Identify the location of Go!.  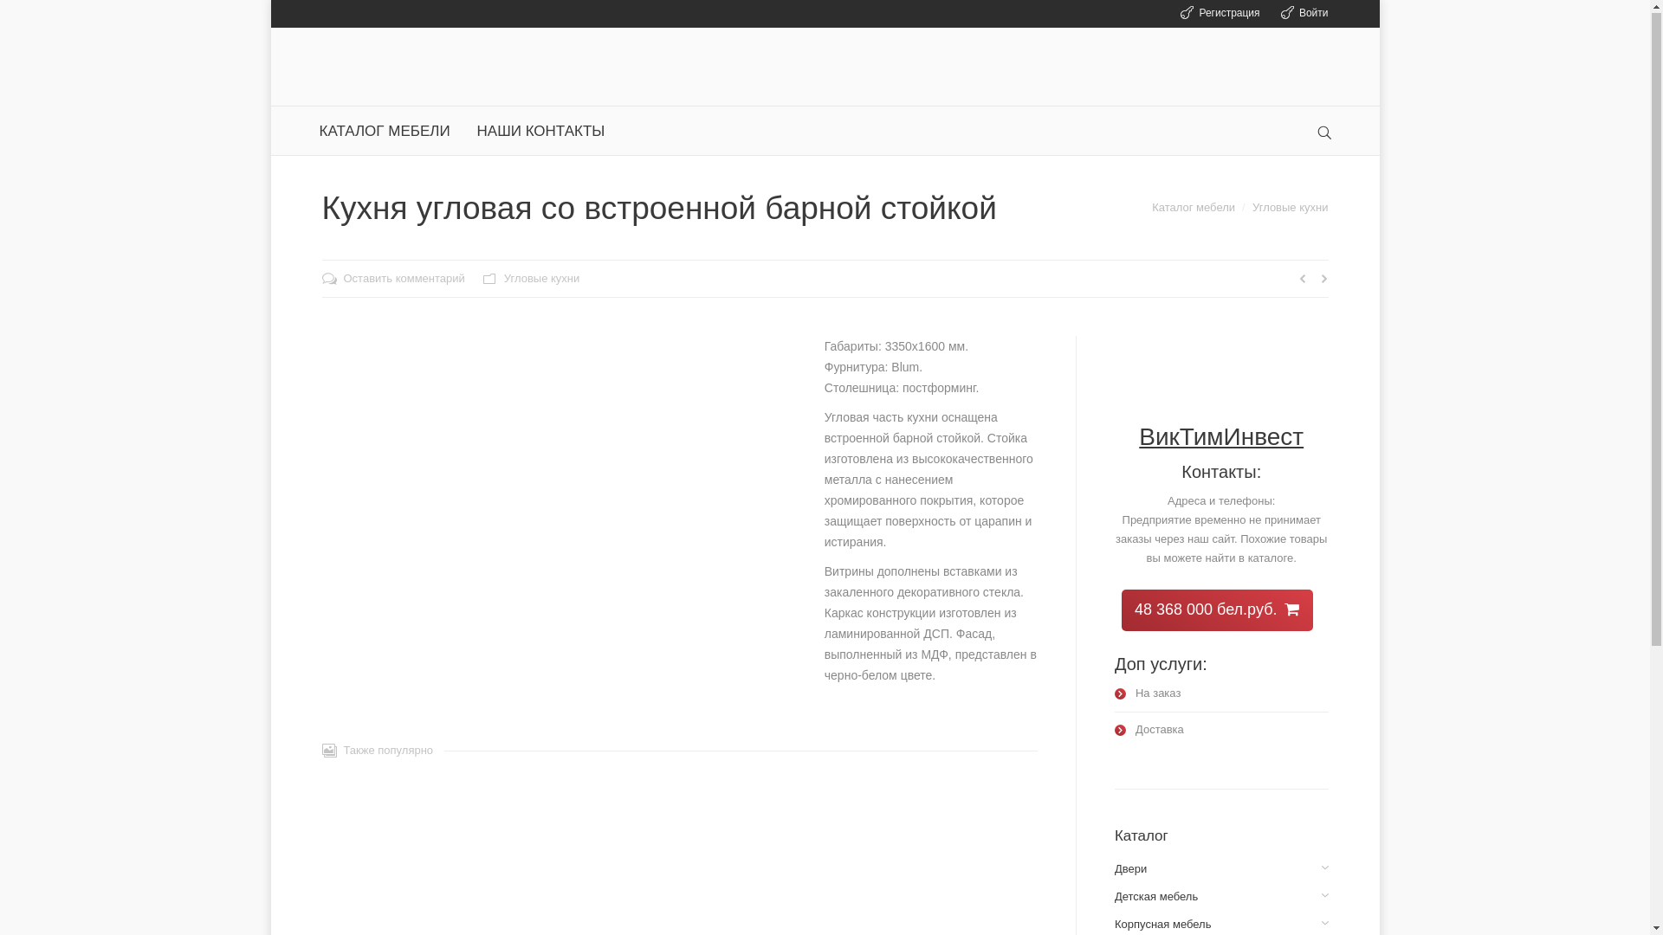
(21, 16).